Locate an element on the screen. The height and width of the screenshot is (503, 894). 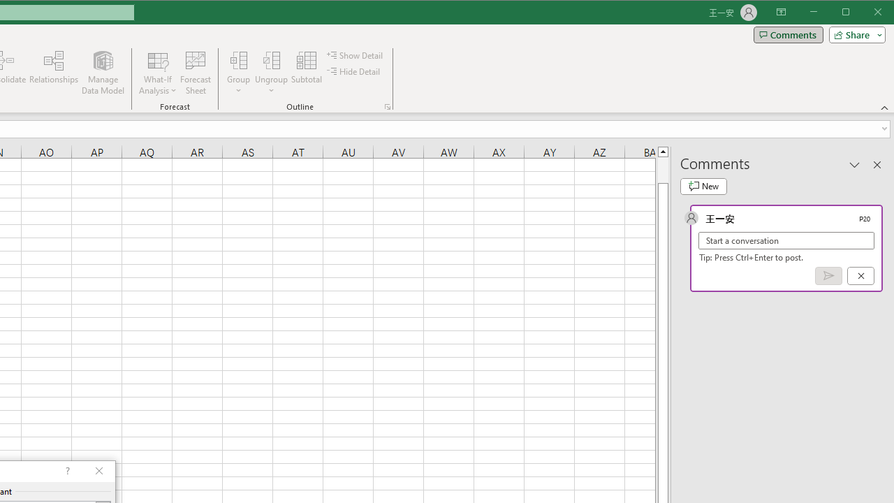
Maximize is located at coordinates (865, 13).